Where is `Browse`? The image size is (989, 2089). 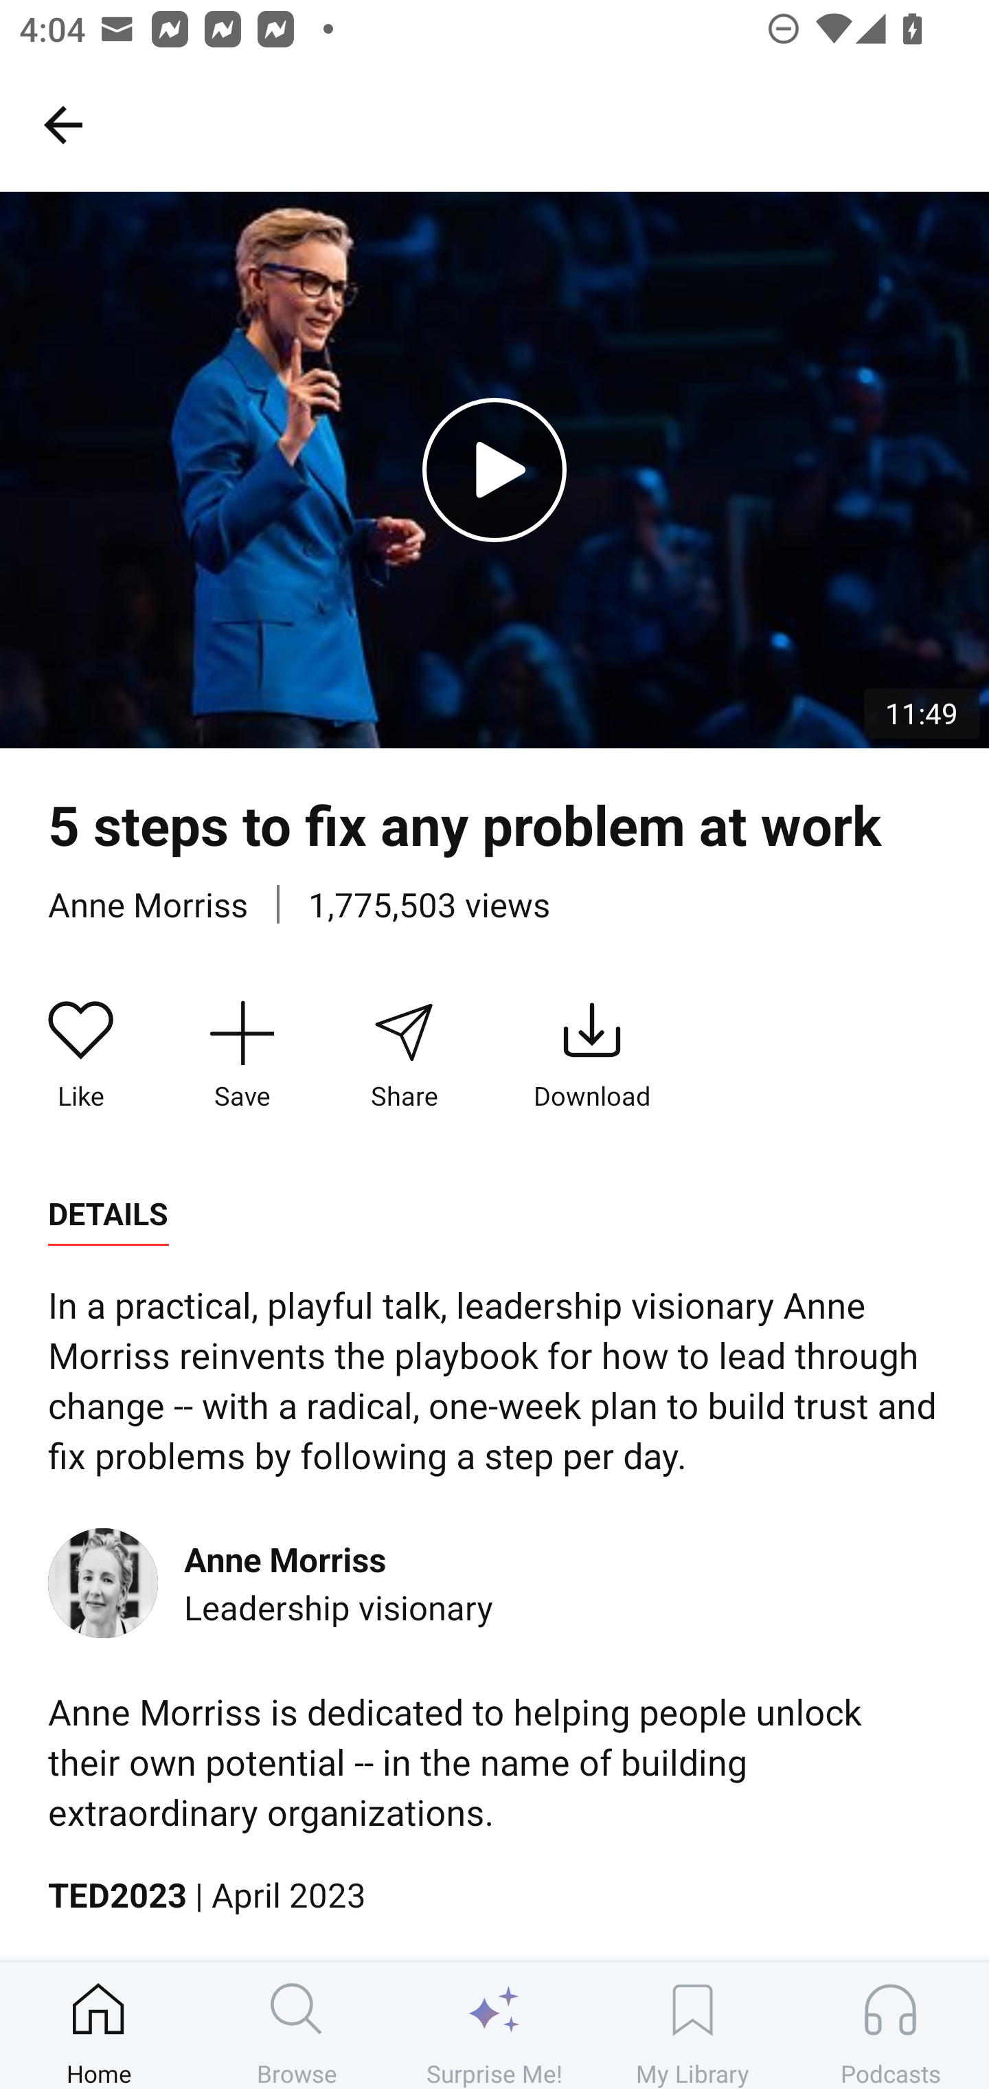 Browse is located at coordinates (297, 2025).